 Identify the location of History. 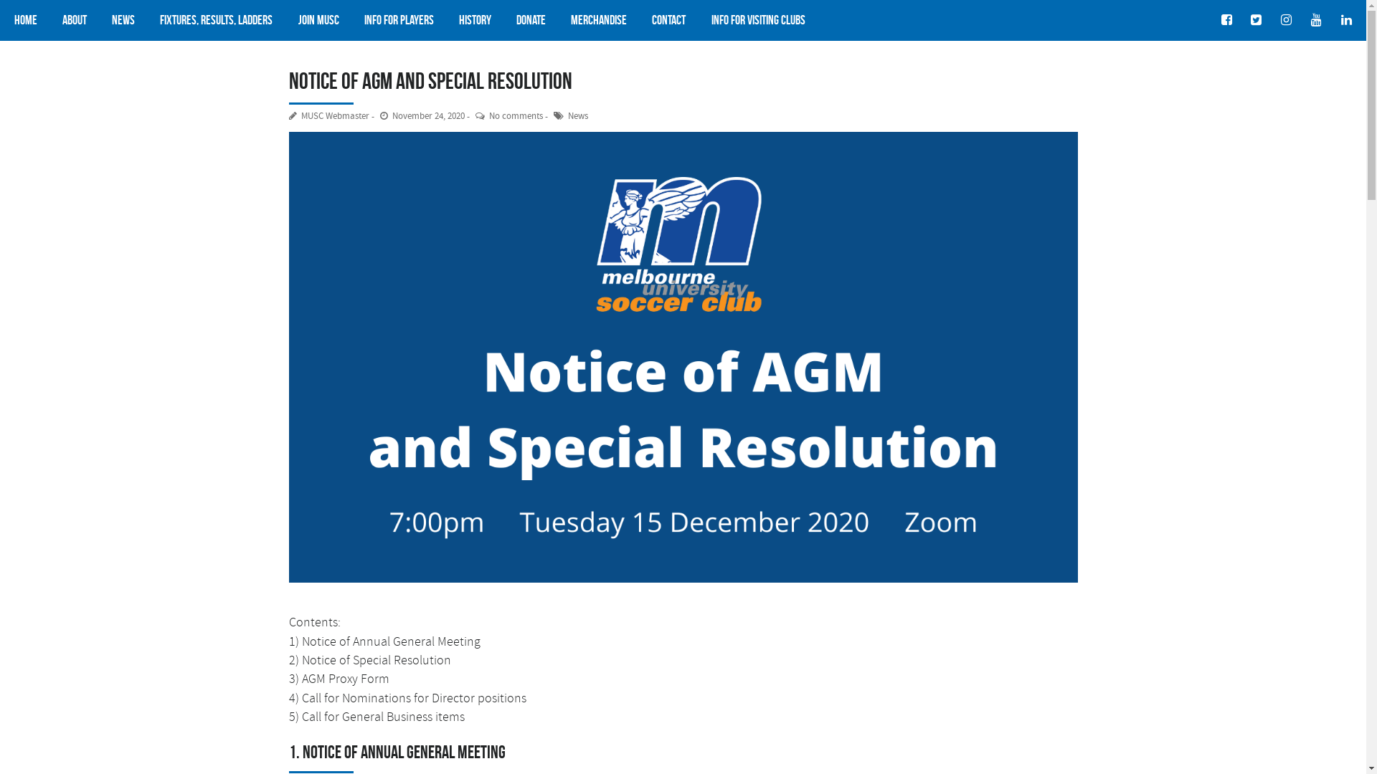
(475, 20).